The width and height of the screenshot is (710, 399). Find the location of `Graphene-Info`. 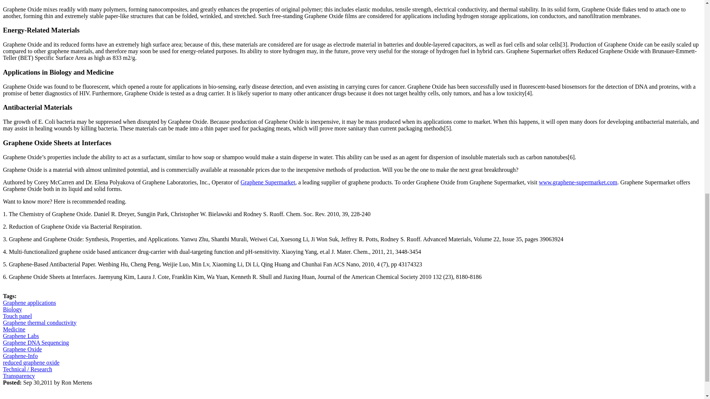

Graphene-Info is located at coordinates (20, 355).